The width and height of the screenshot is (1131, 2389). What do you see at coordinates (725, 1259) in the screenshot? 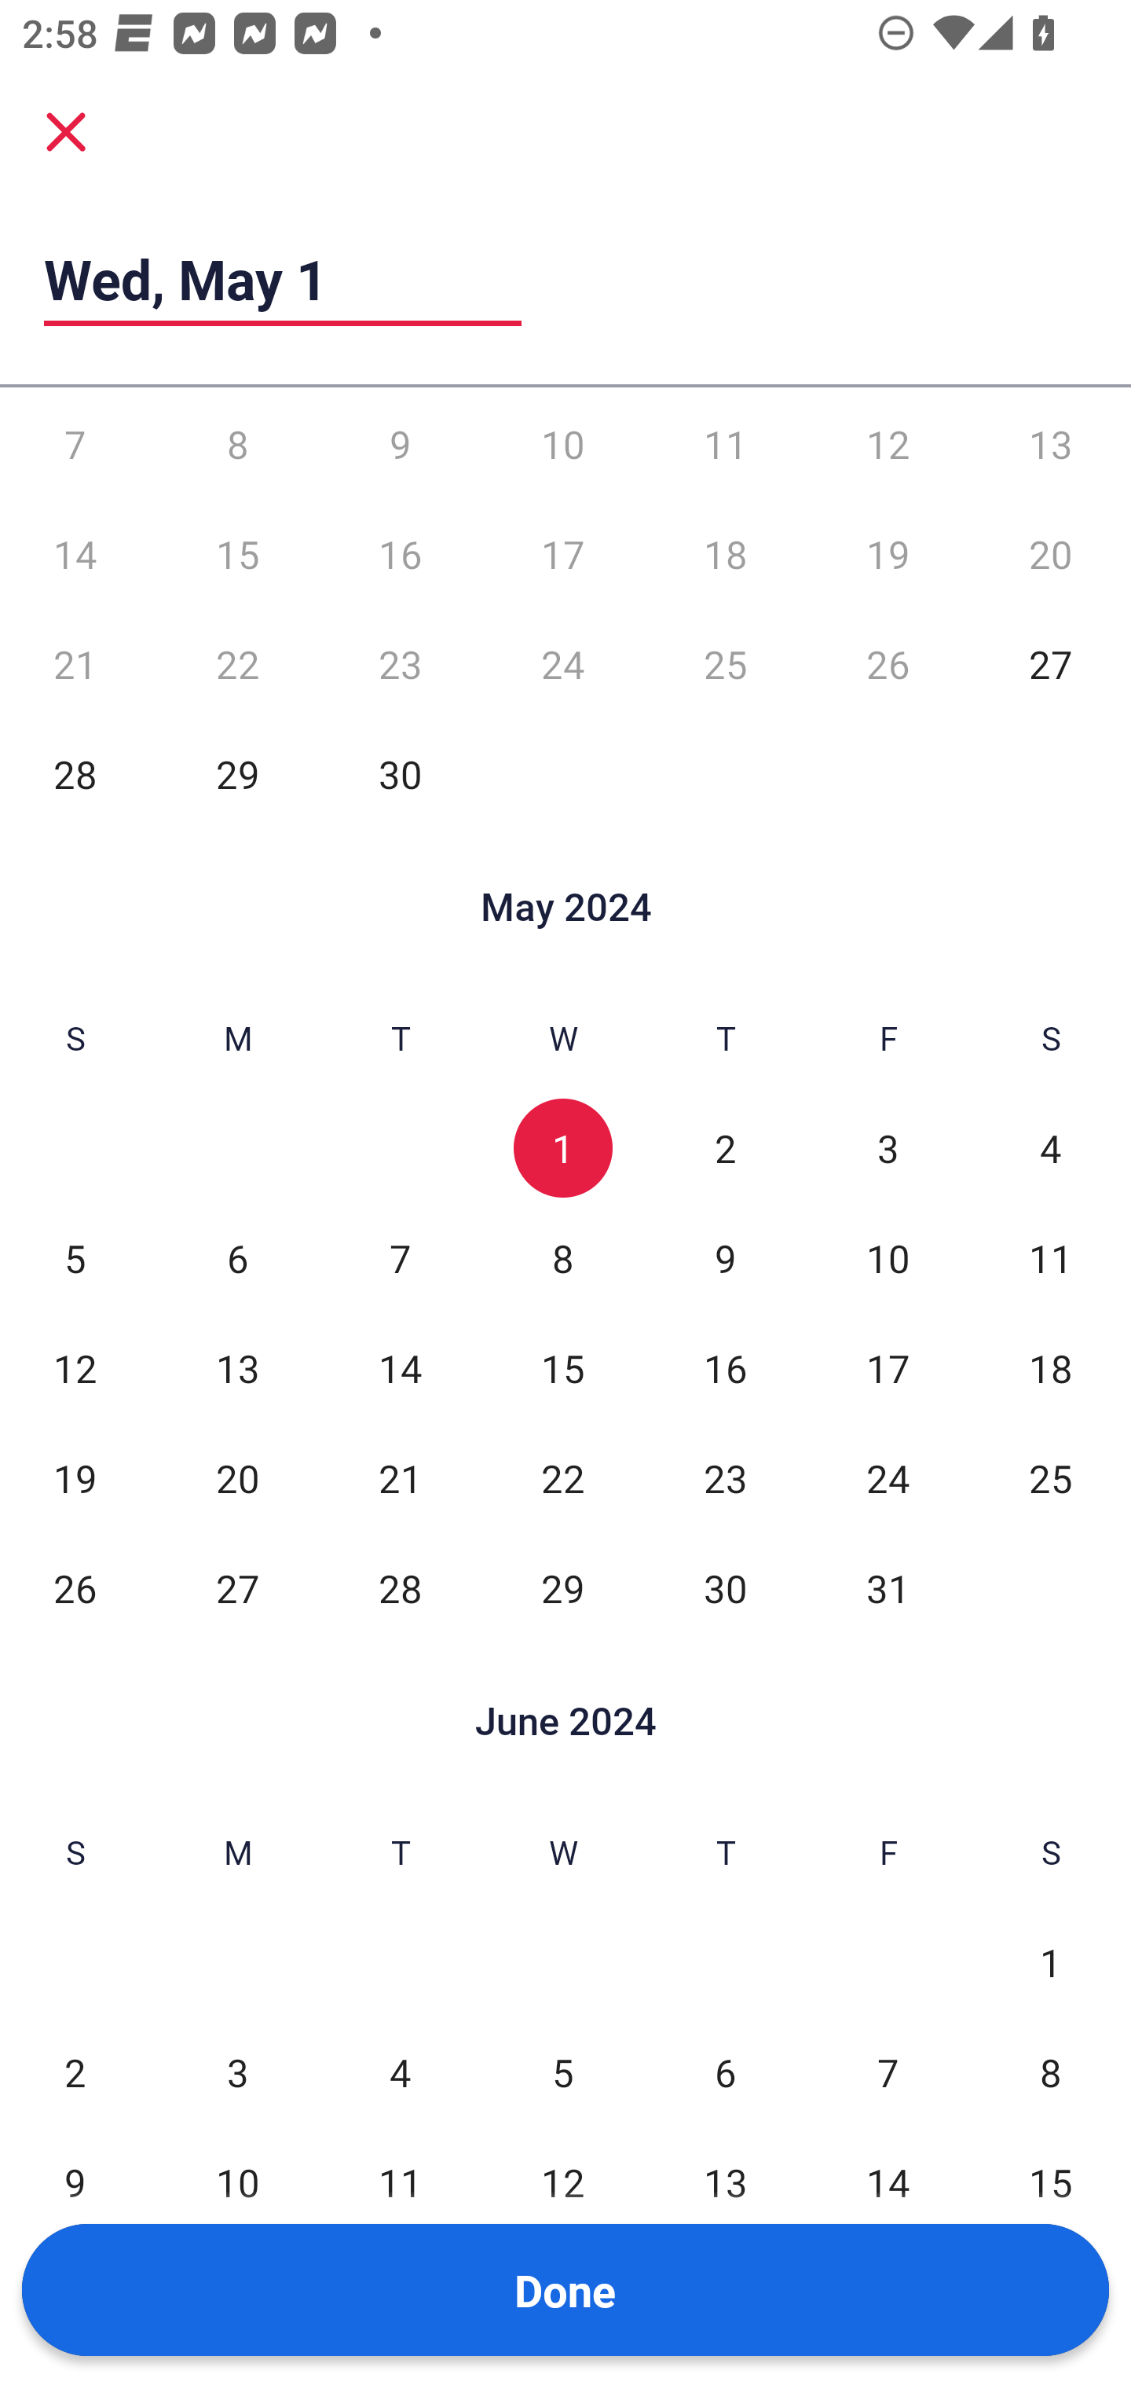
I see `9 Thu, May 9, Not Selected` at bounding box center [725, 1259].